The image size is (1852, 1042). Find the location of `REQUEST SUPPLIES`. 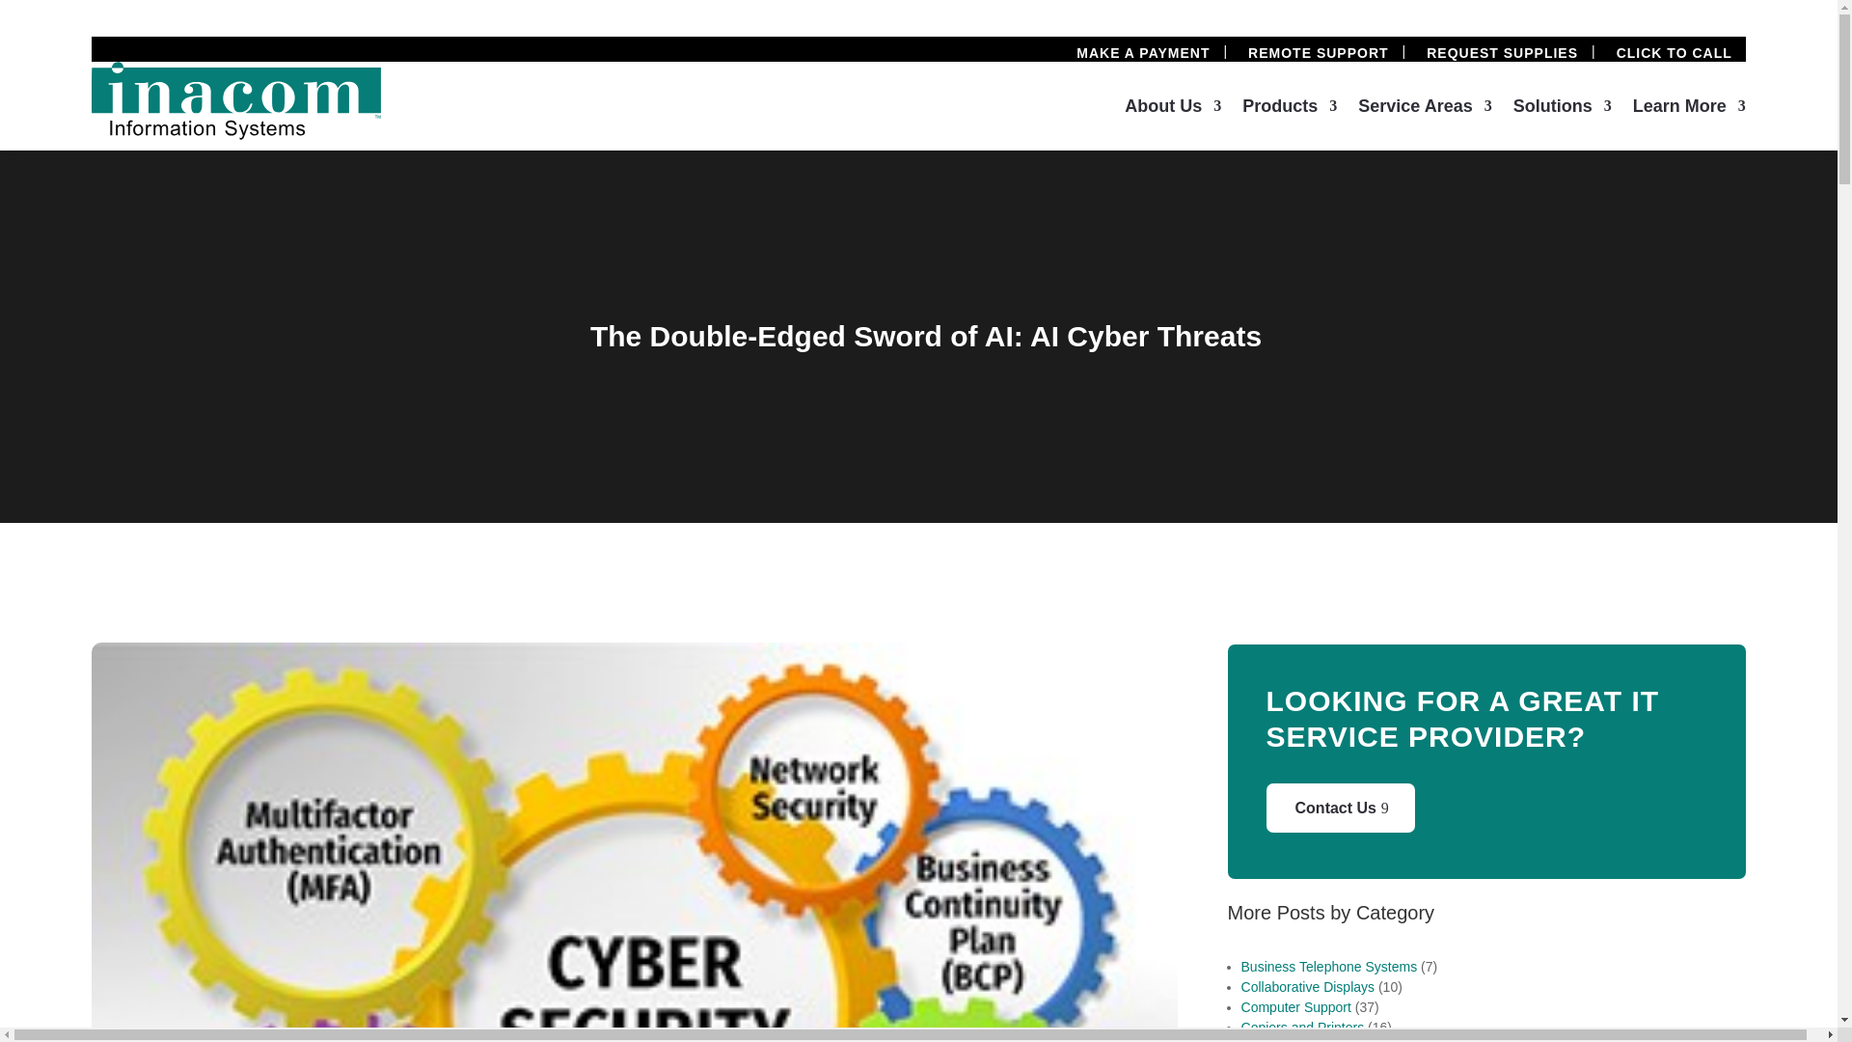

REQUEST SUPPLIES is located at coordinates (1501, 52).